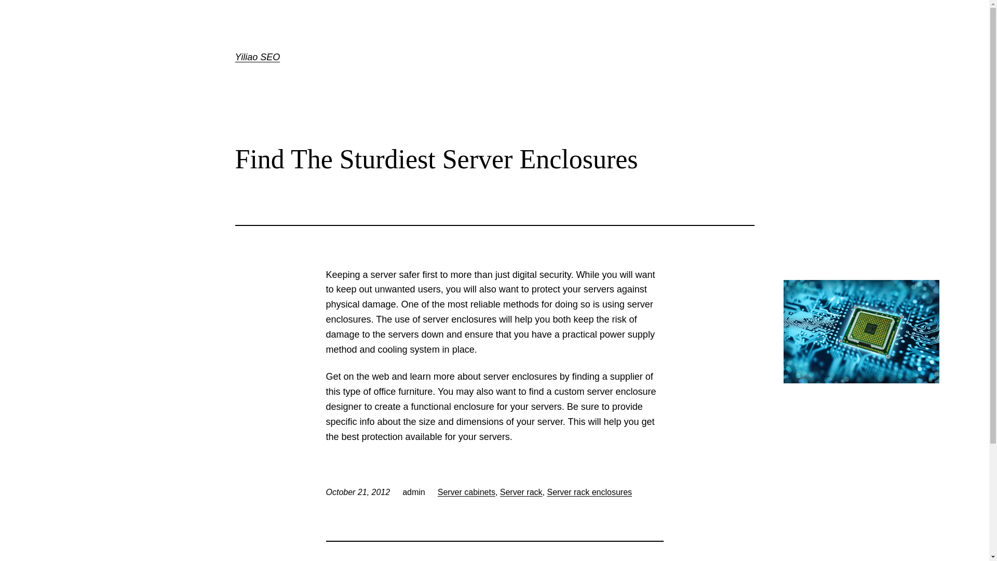 The width and height of the screenshot is (997, 561). What do you see at coordinates (466, 491) in the screenshot?
I see `Server cabinets` at bounding box center [466, 491].